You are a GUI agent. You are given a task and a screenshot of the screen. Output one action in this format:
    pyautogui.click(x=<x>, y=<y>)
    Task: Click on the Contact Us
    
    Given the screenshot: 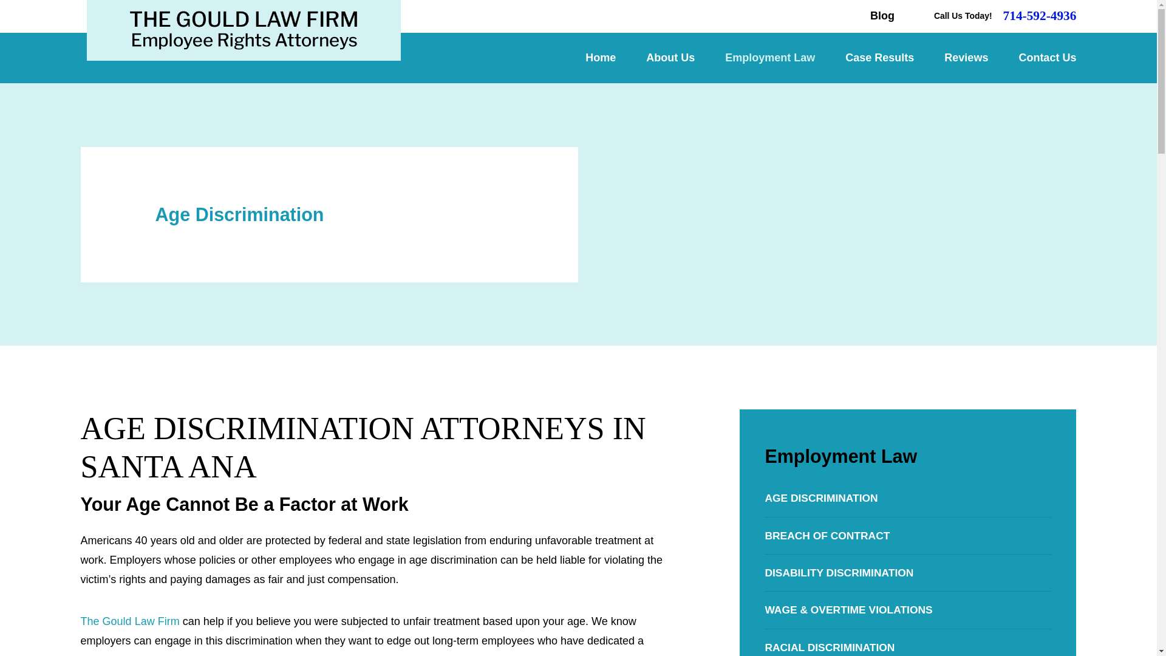 What is the action you would take?
    pyautogui.click(x=1047, y=58)
    